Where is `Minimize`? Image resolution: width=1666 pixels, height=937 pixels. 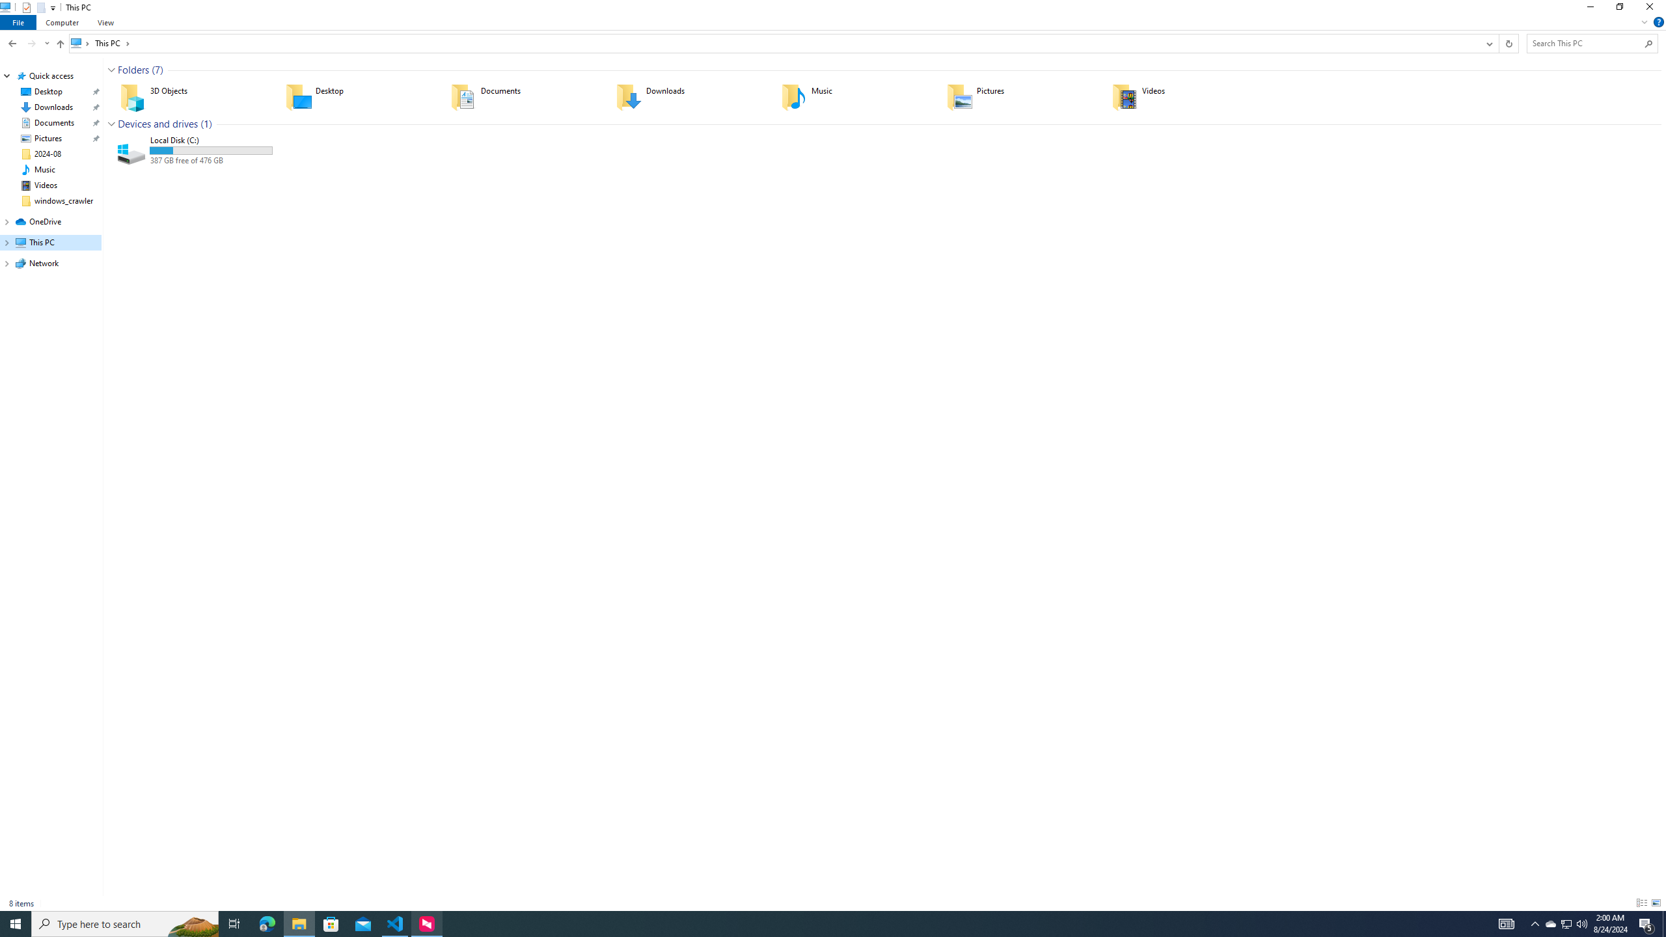
Minimize is located at coordinates (1589, 9).